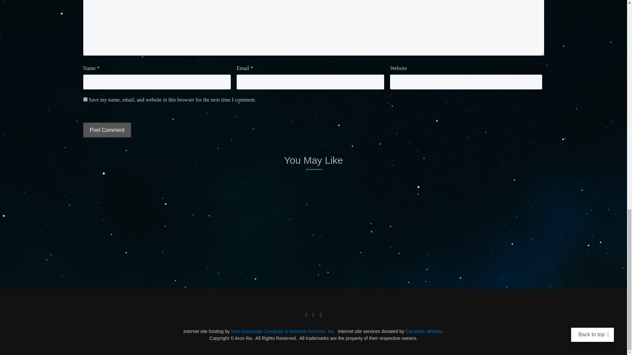 The height and width of the screenshot is (355, 632). What do you see at coordinates (85, 99) in the screenshot?
I see `yes` at bounding box center [85, 99].